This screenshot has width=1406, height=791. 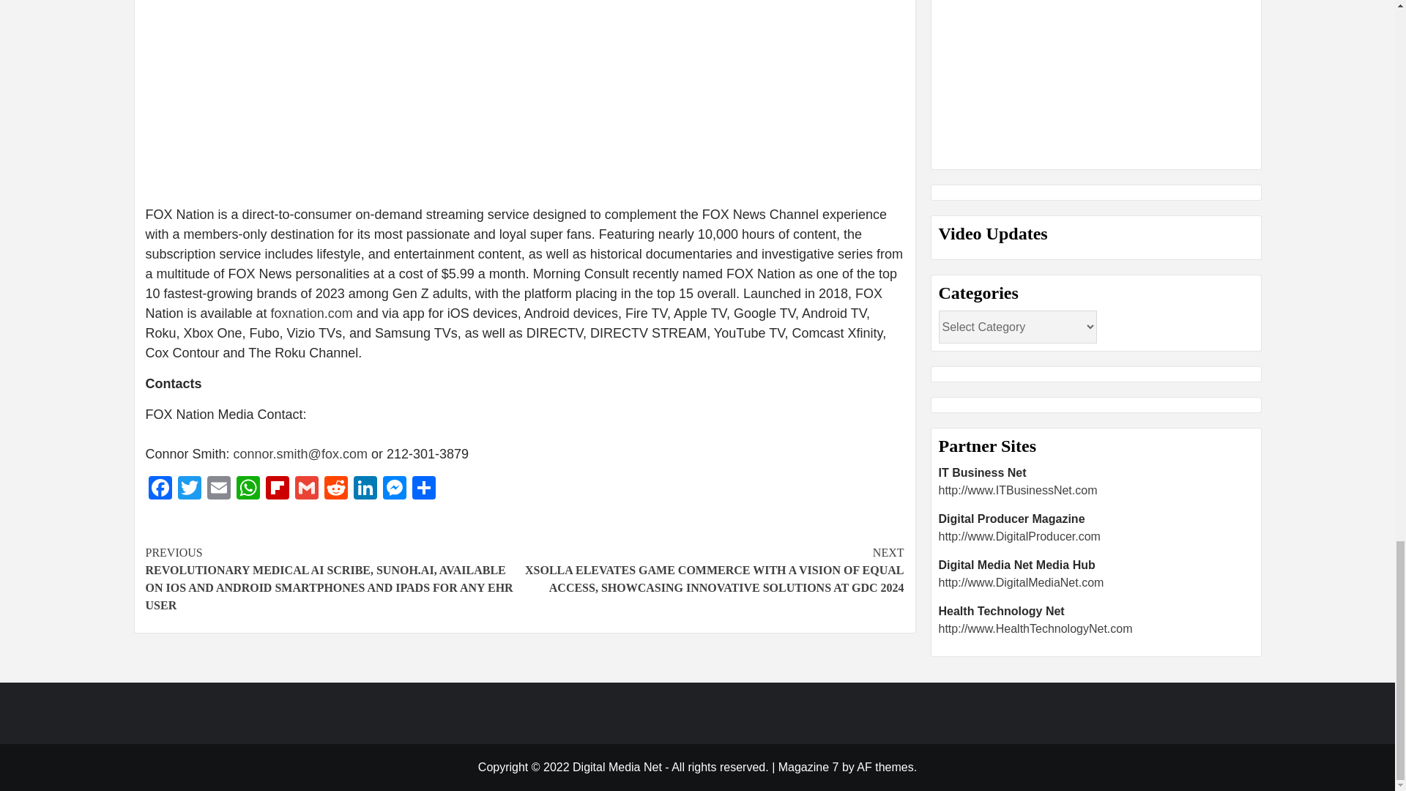 I want to click on Email, so click(x=218, y=489).